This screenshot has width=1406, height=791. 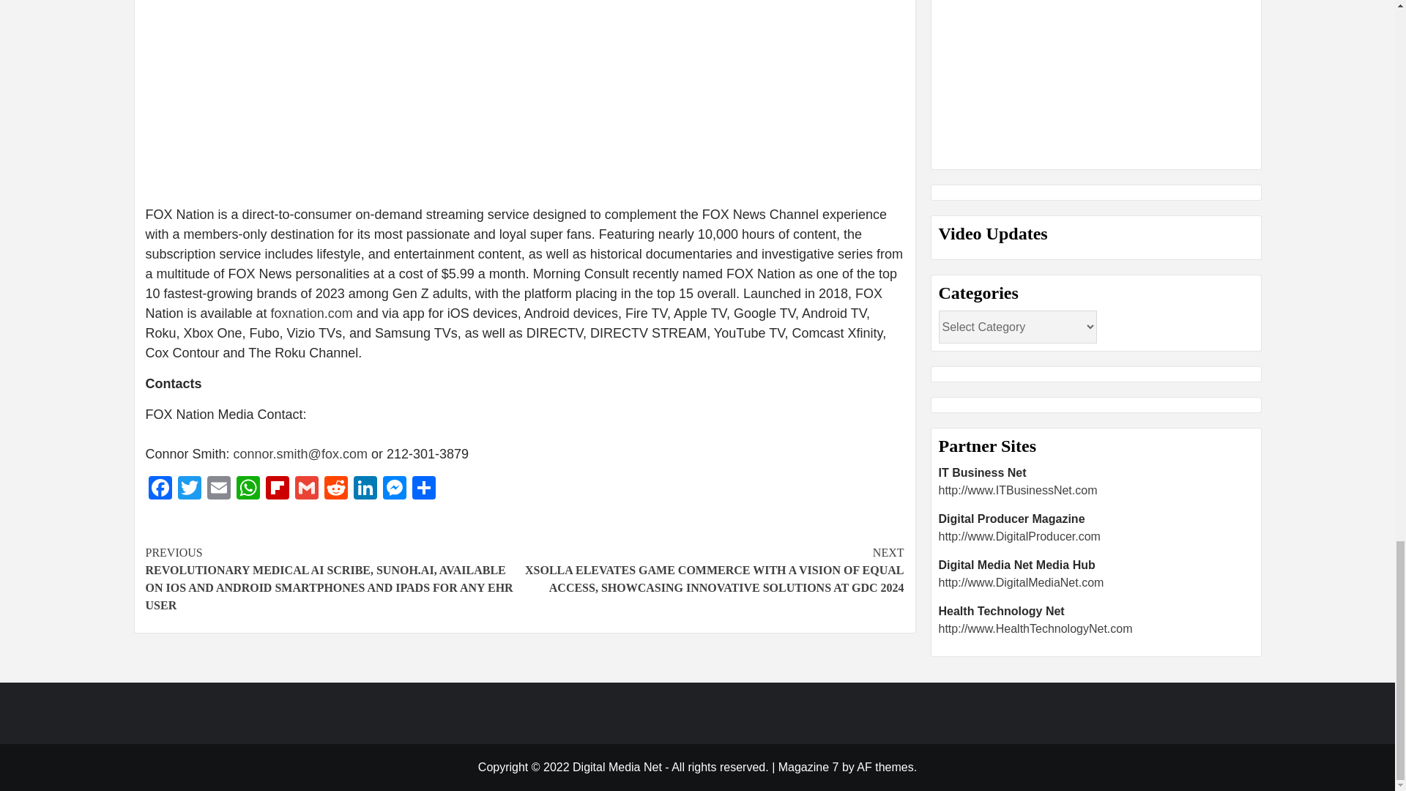 I want to click on Email, so click(x=218, y=489).